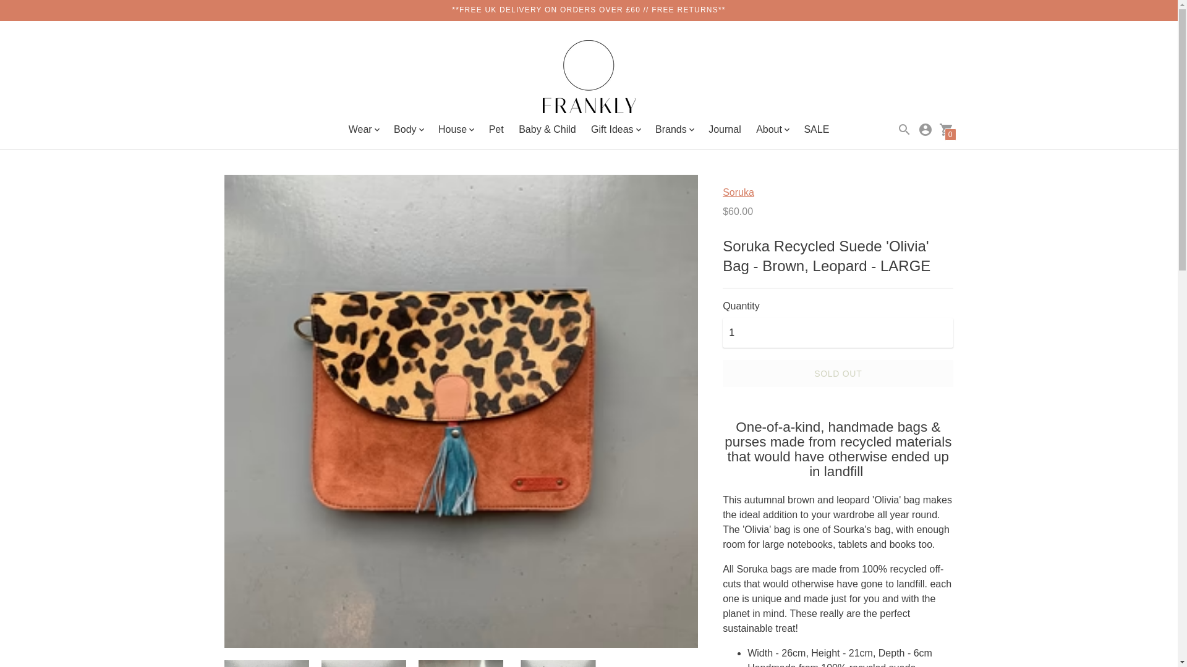  I want to click on Soruka, so click(738, 192).